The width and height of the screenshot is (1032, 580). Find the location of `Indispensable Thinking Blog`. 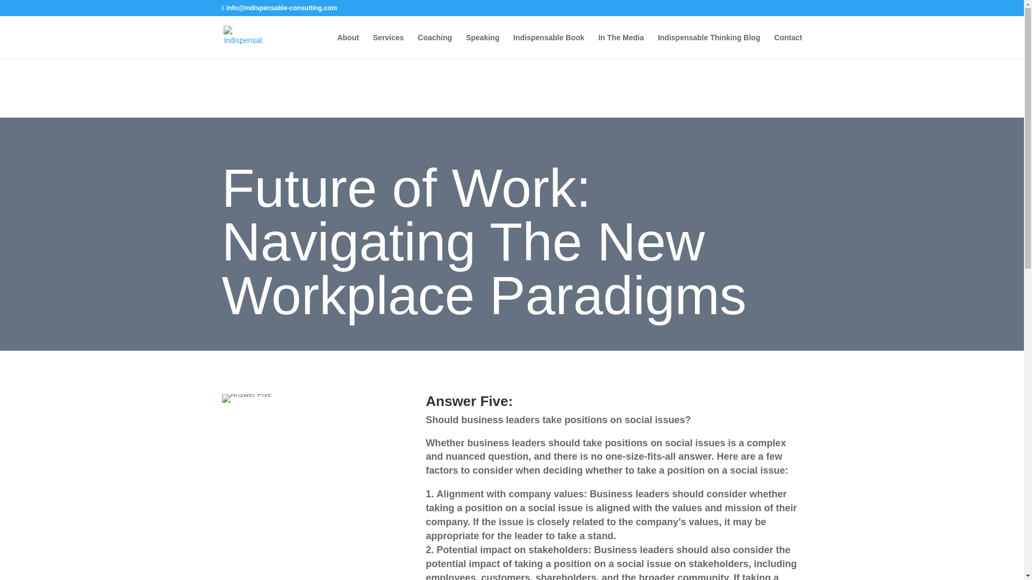

Indispensable Thinking Blog is located at coordinates (709, 46).